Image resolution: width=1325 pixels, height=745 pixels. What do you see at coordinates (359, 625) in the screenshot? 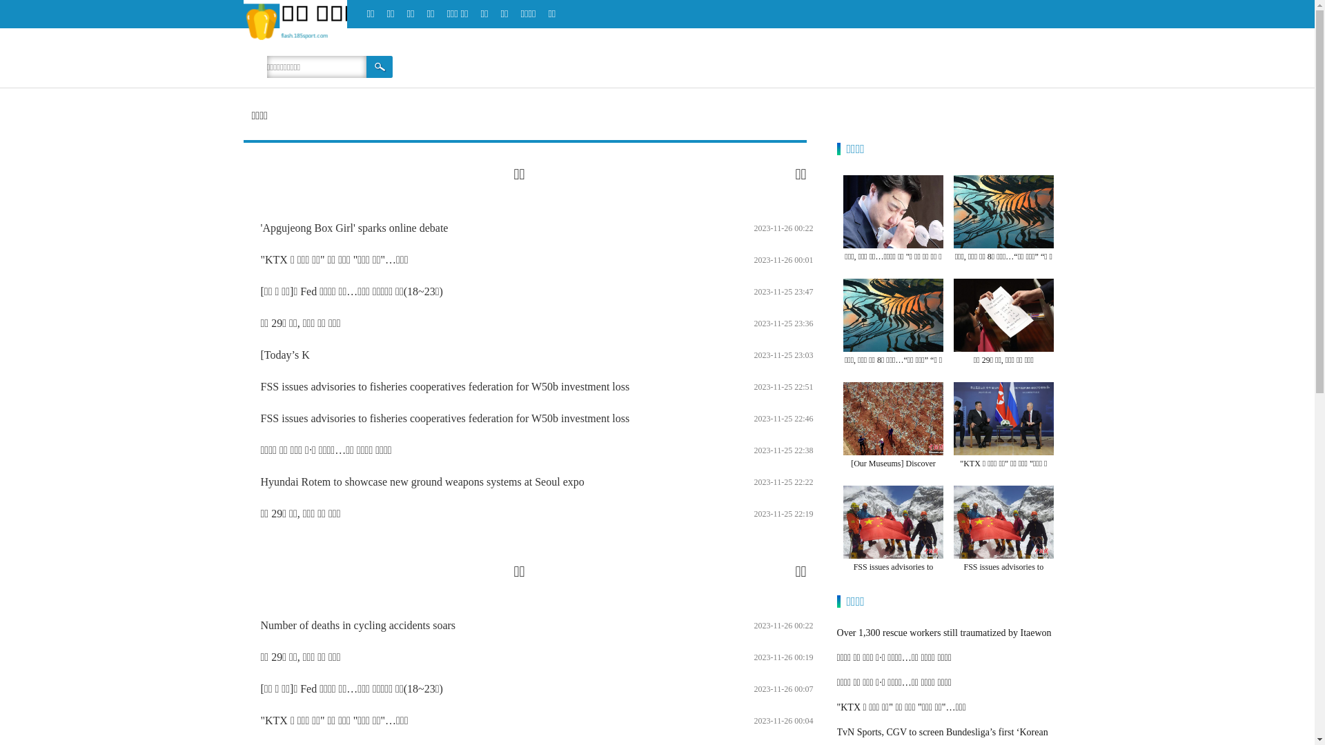
I see `Number of deaths in cycling accidents soars` at bounding box center [359, 625].